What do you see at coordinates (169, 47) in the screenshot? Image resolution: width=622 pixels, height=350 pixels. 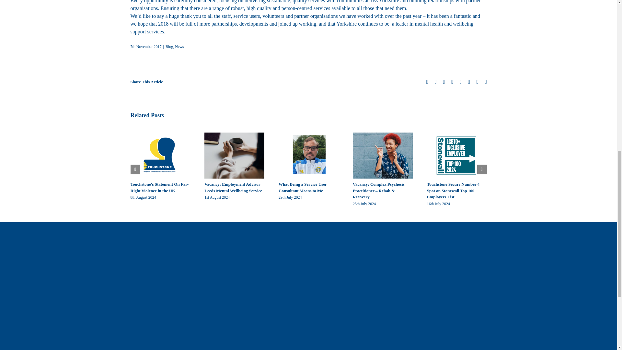 I see `Blog` at bounding box center [169, 47].